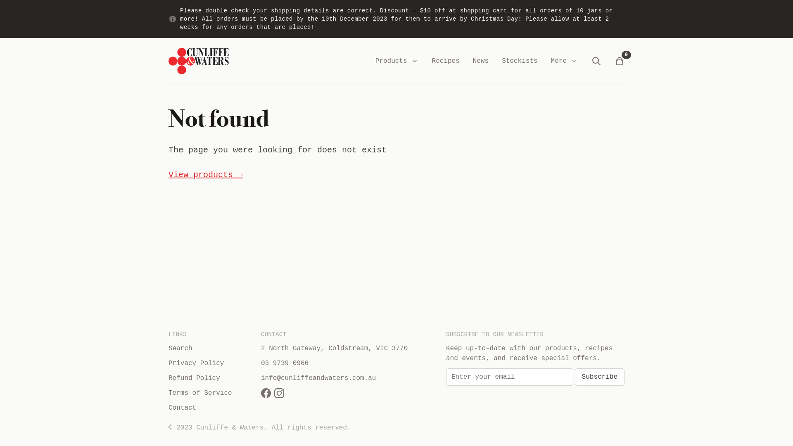  Describe the element at coordinates (211, 363) in the screenshot. I see `Privacy Policy` at that location.